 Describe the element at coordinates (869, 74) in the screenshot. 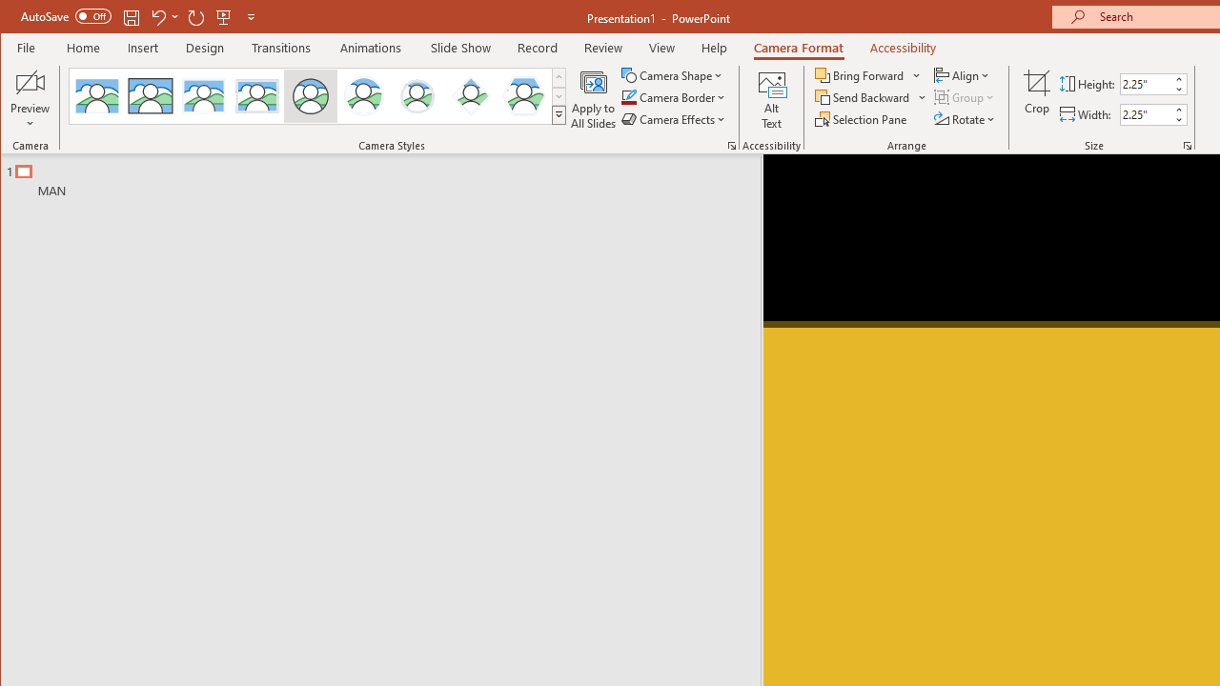

I see `Bring Forward` at that location.